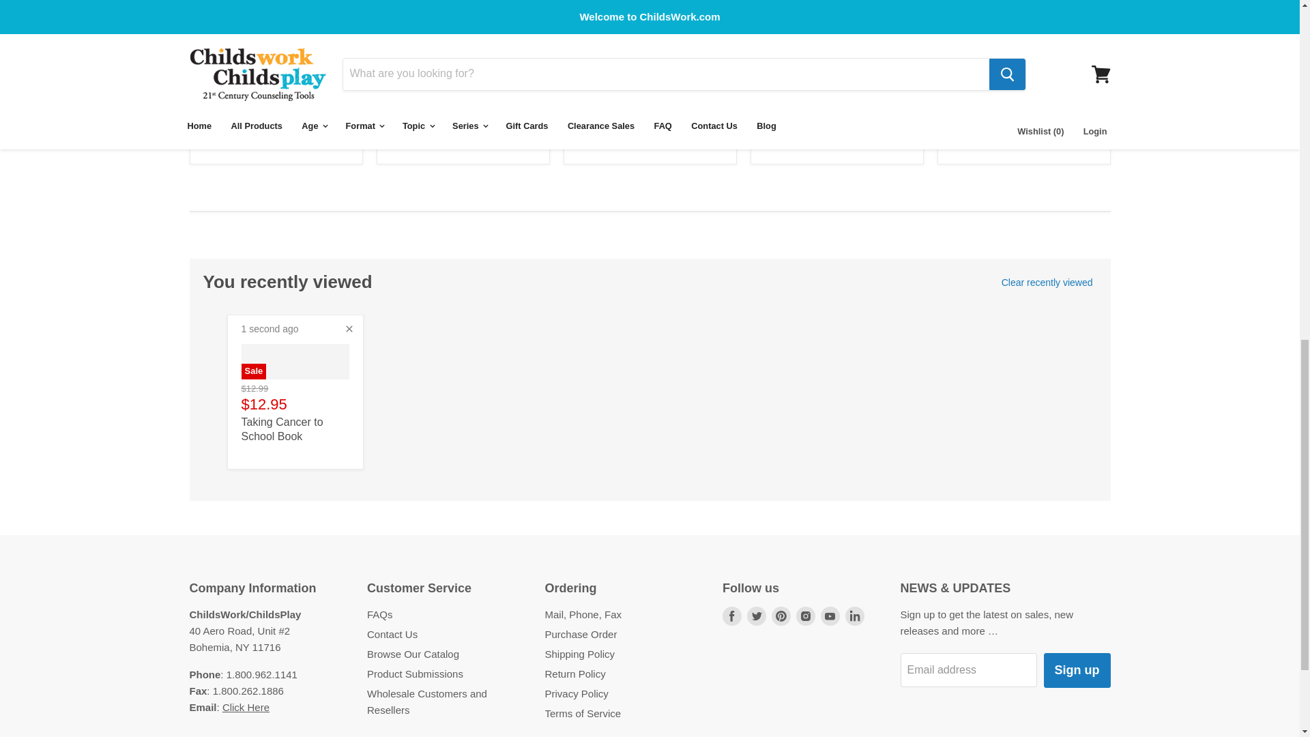 This screenshot has width=1310, height=737. I want to click on Pinterest, so click(781, 710).